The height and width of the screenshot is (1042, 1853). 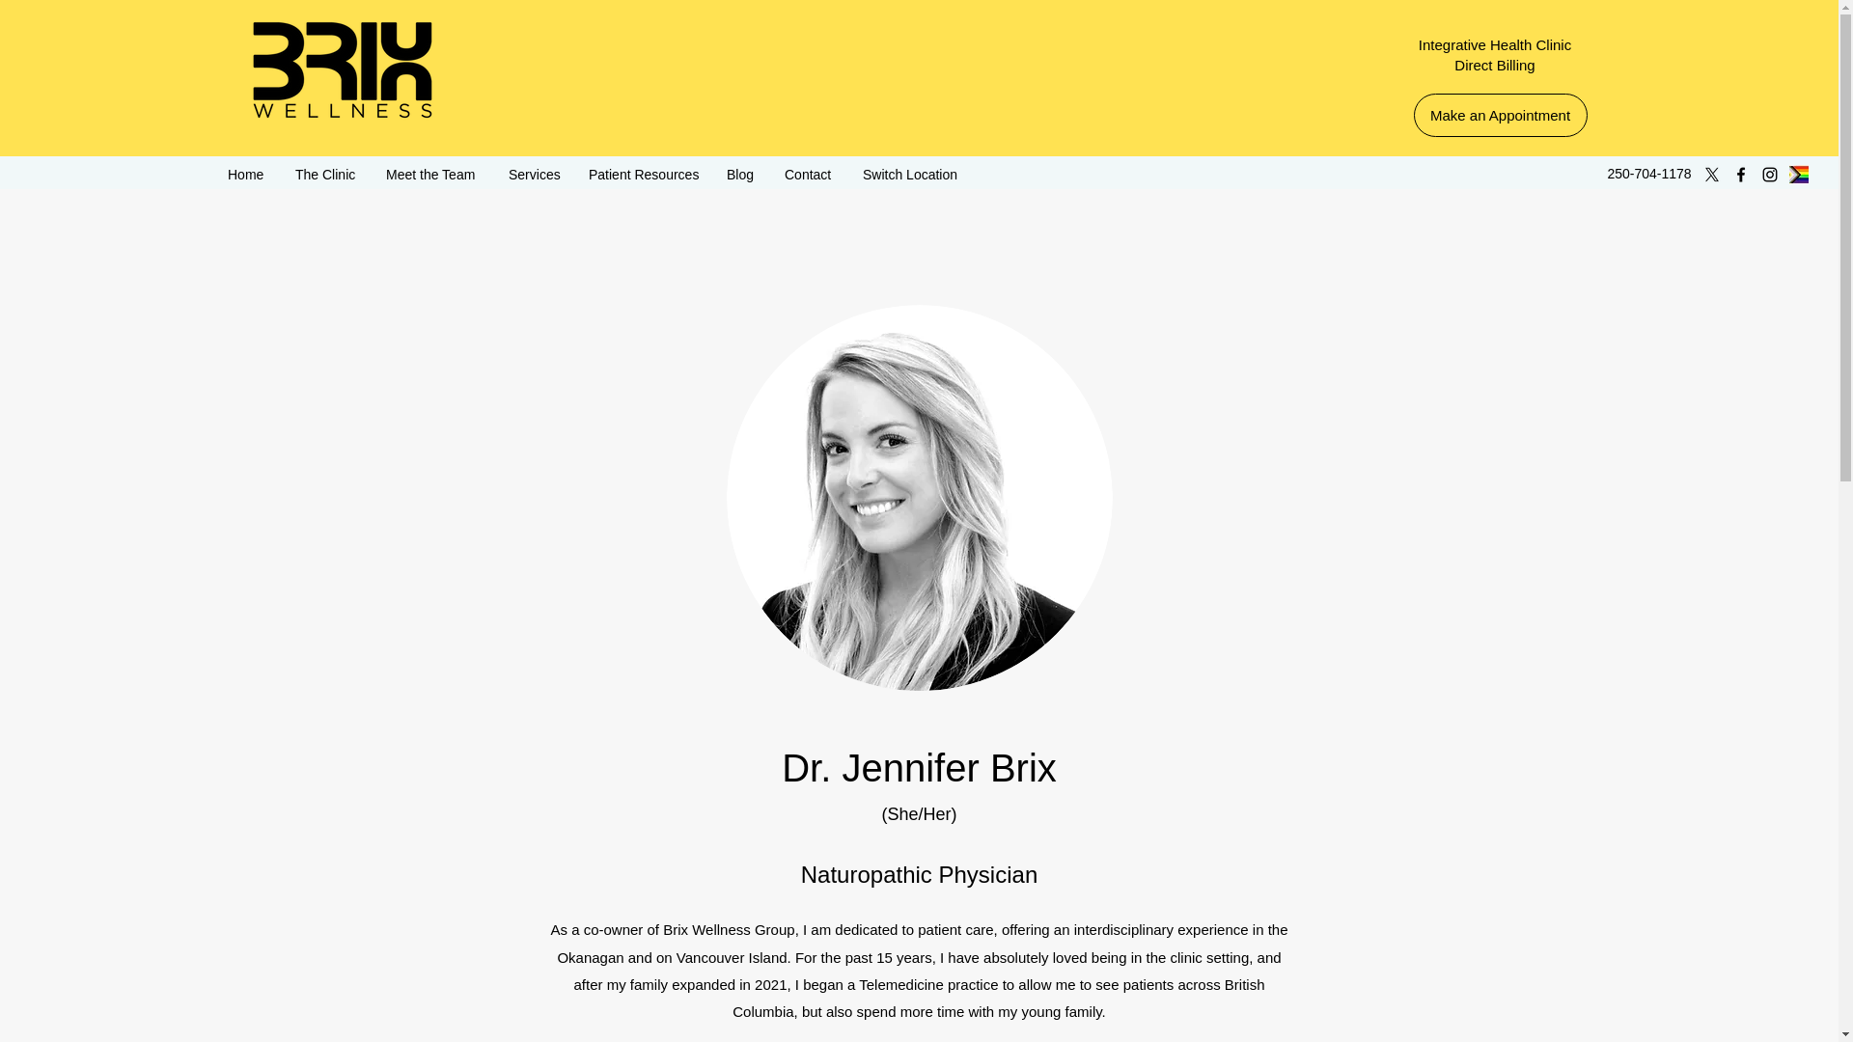 I want to click on Contact, so click(x=809, y=174).